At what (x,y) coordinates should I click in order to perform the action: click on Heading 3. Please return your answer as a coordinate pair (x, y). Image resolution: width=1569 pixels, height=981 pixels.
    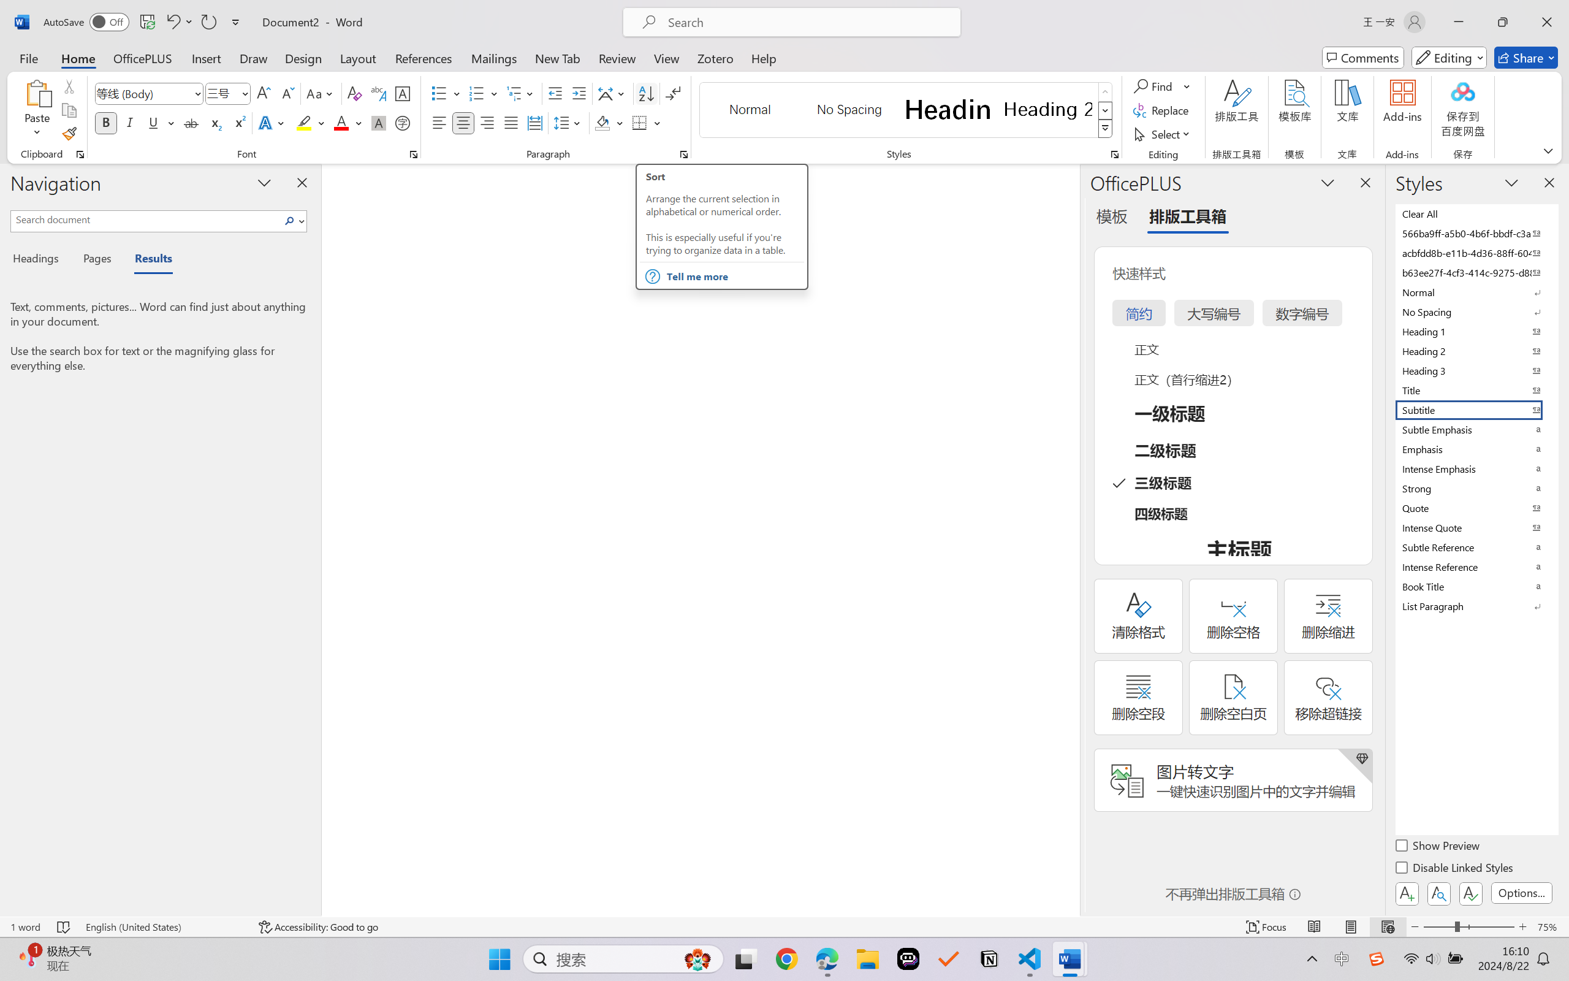
    Looking at the image, I should click on (1476, 370).